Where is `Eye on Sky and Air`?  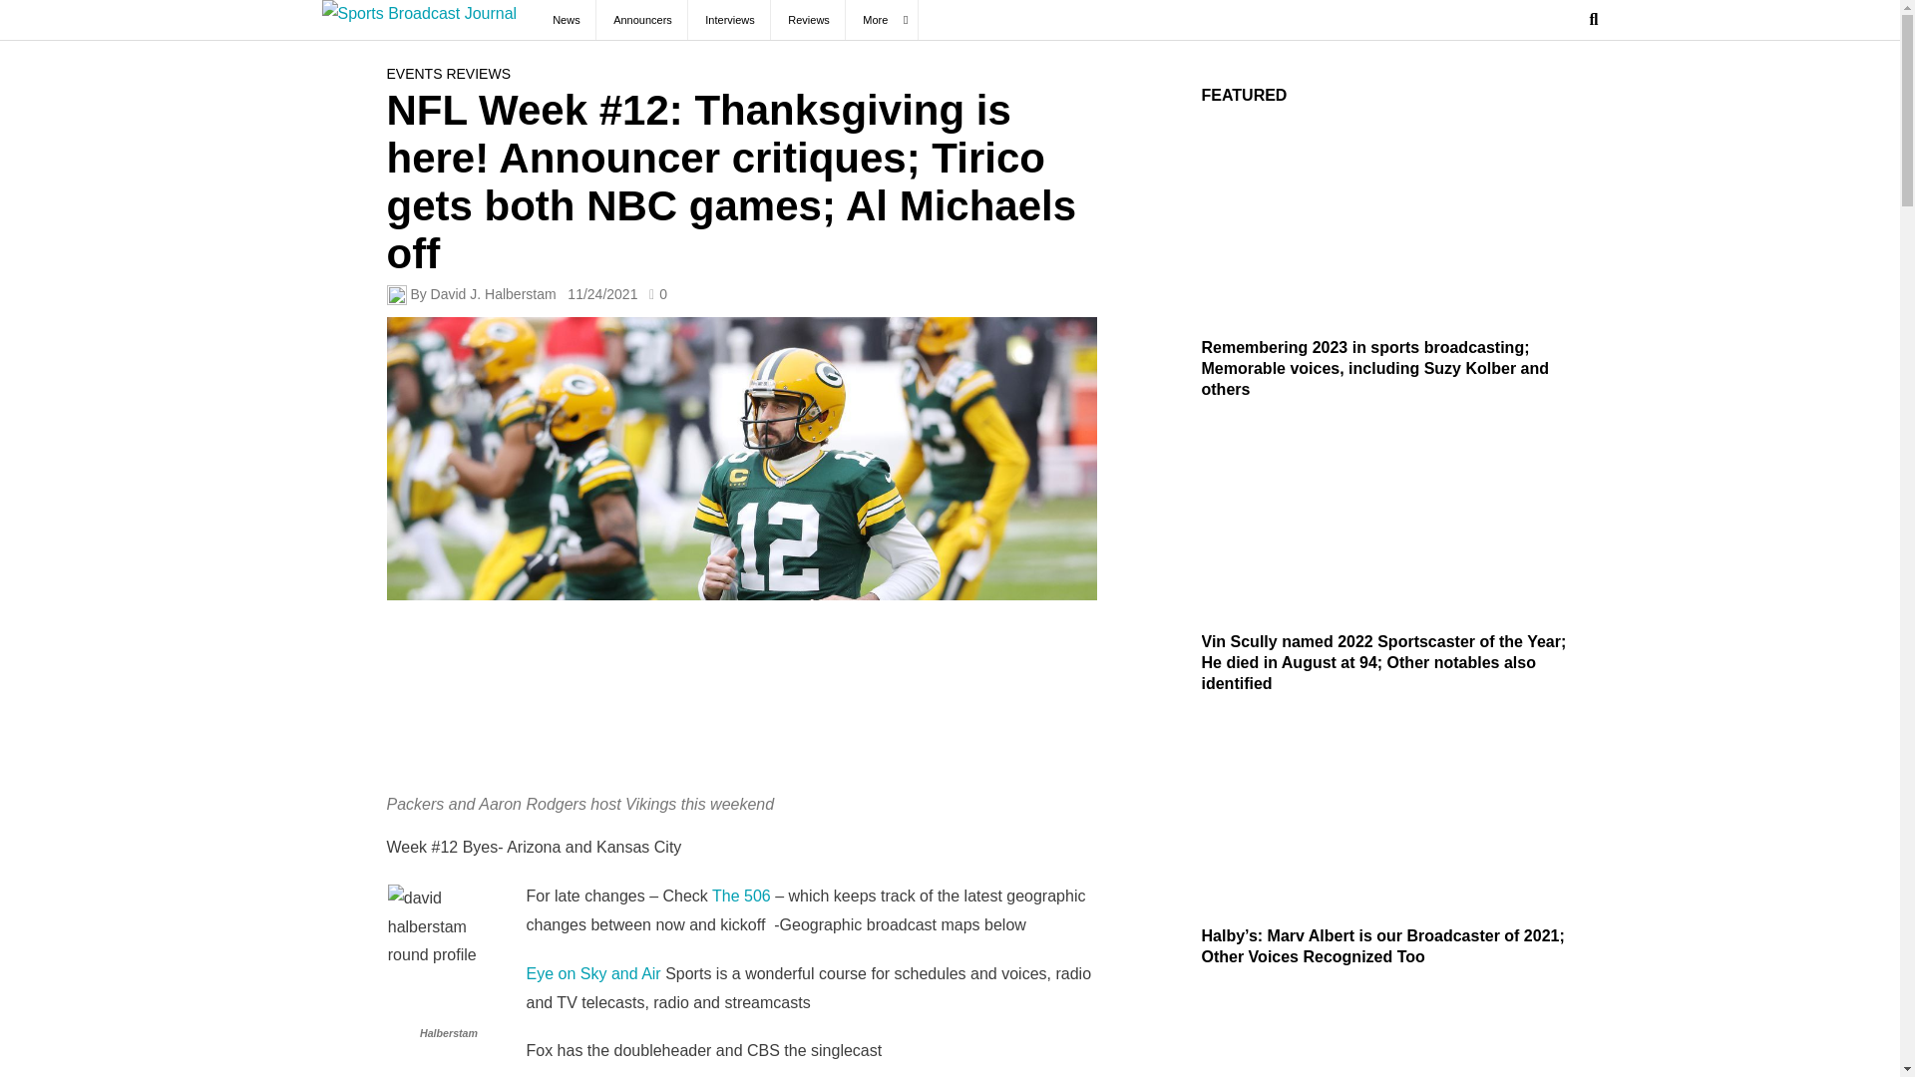 Eye on Sky and Air is located at coordinates (593, 973).